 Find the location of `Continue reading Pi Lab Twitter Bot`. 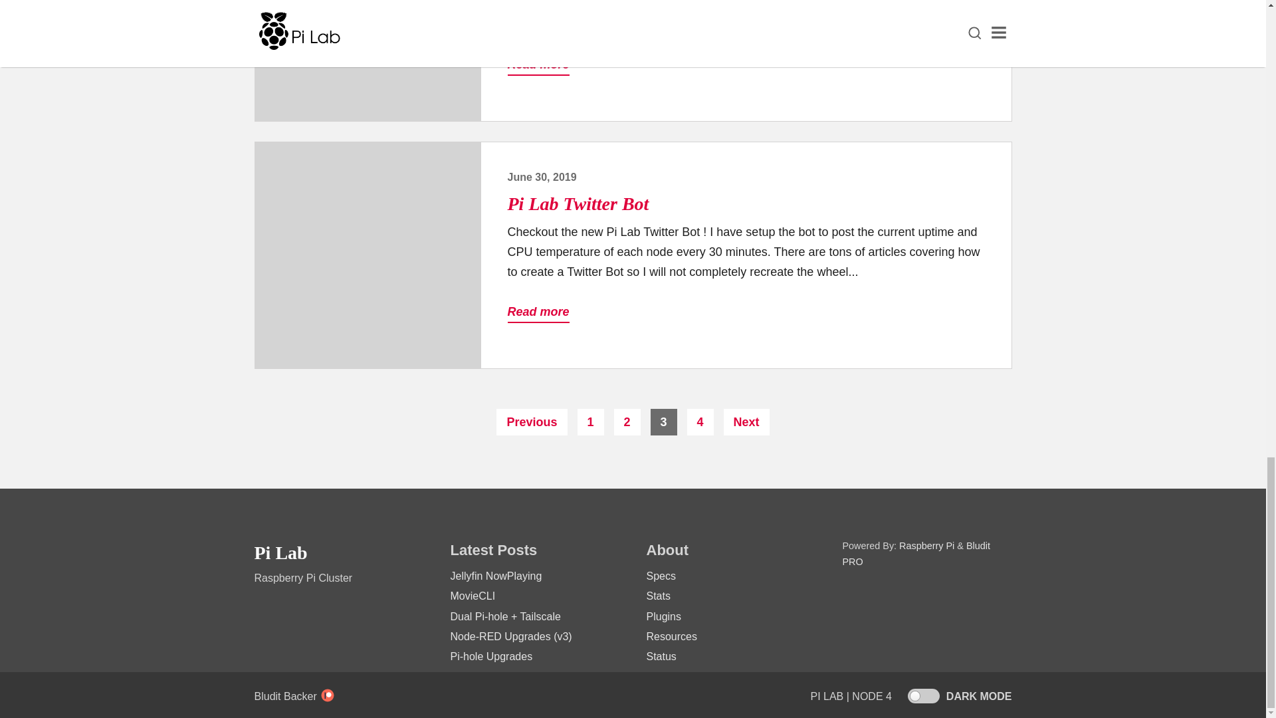

Continue reading Pi Lab Twitter Bot is located at coordinates (368, 255).